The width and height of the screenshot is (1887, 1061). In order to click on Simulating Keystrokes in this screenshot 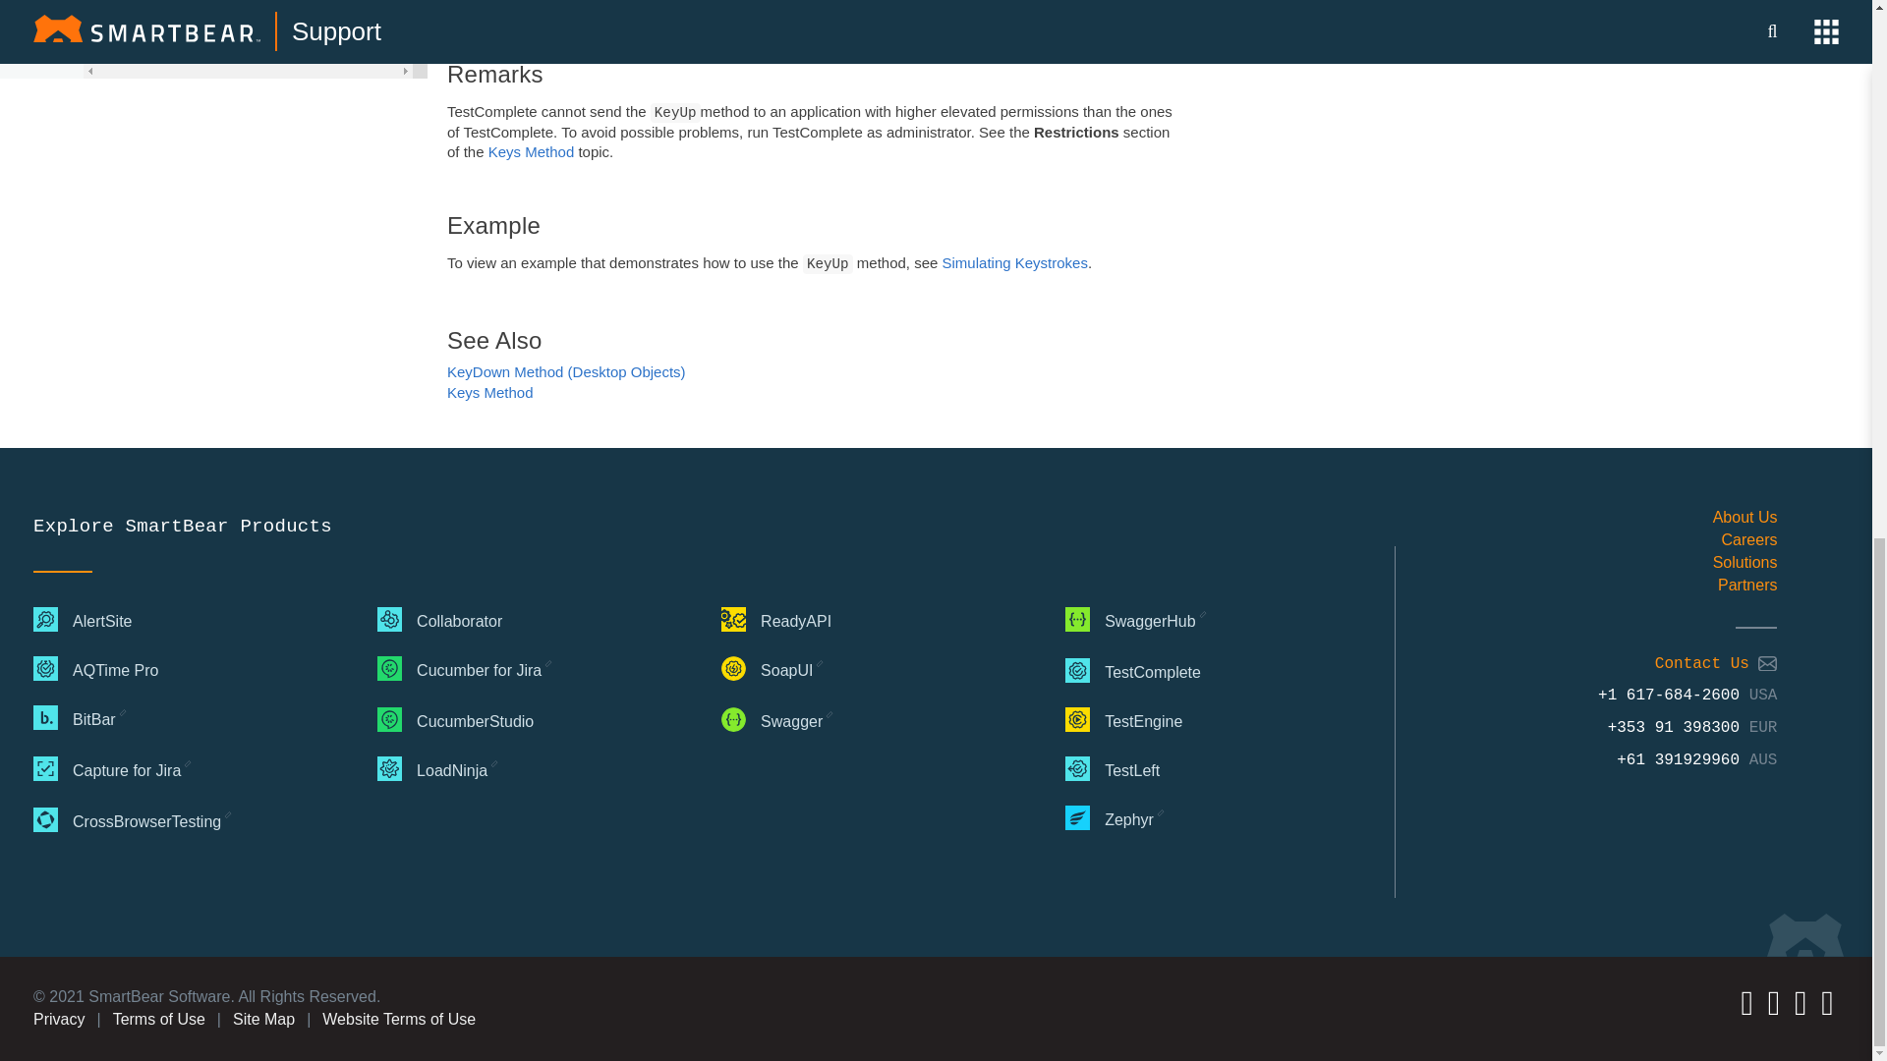, I will do `click(1014, 263)`.